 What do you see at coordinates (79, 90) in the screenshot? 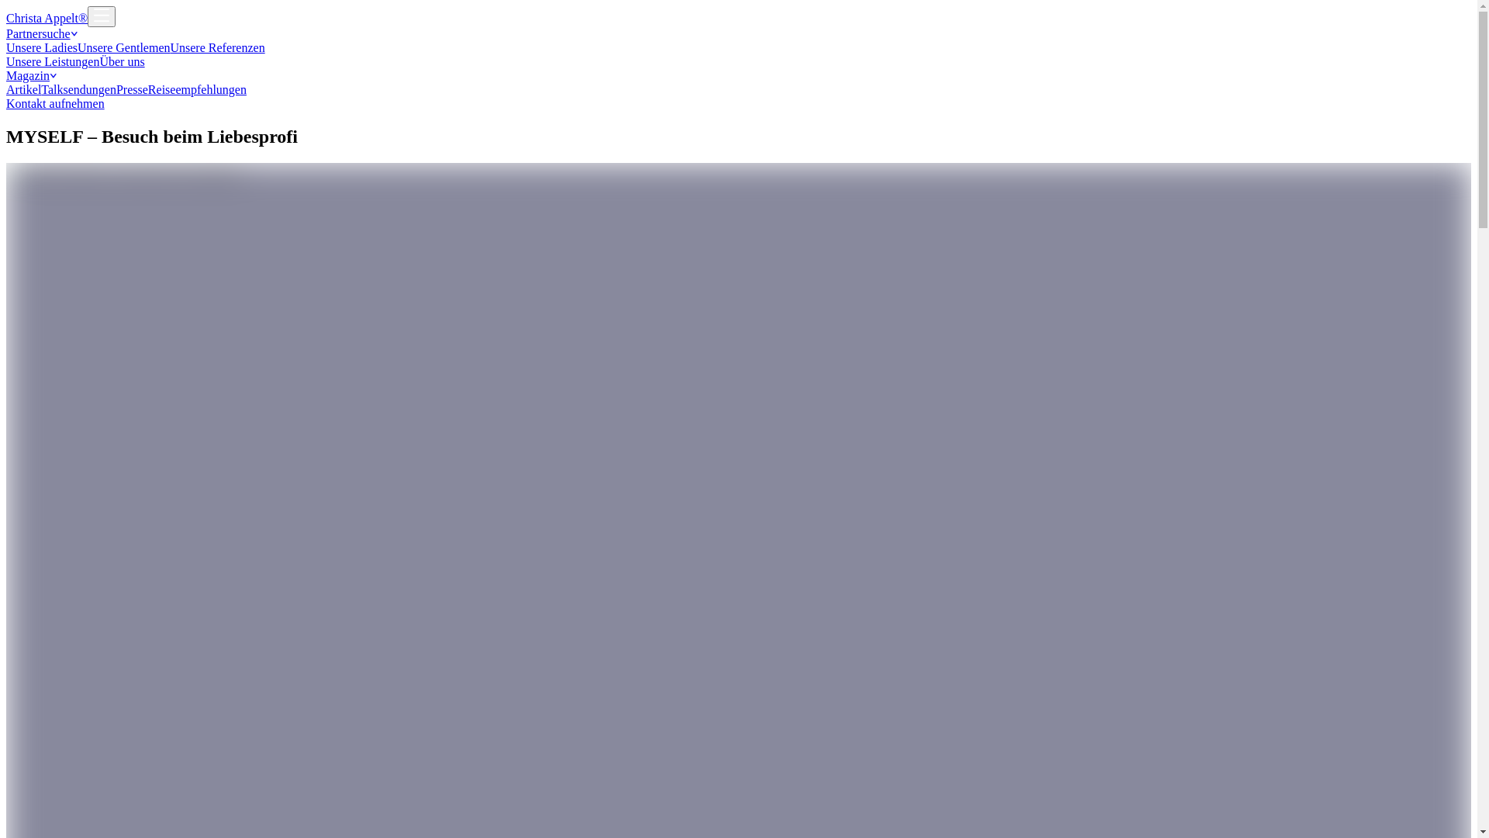
I see `Talksendungen` at bounding box center [79, 90].